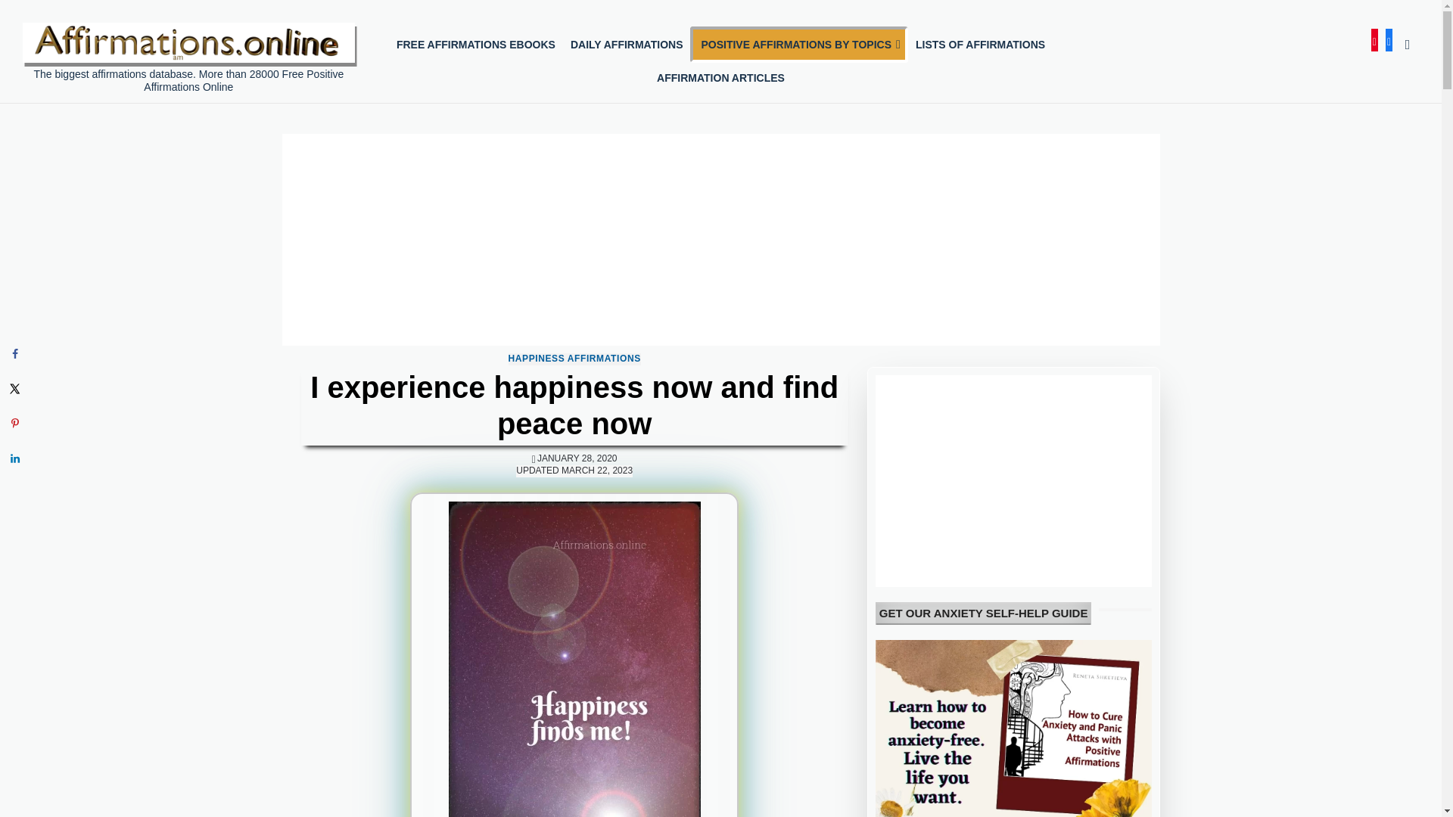 The image size is (1453, 817). I want to click on FREE AFFIRMATIONS EBOOKS, so click(476, 44).